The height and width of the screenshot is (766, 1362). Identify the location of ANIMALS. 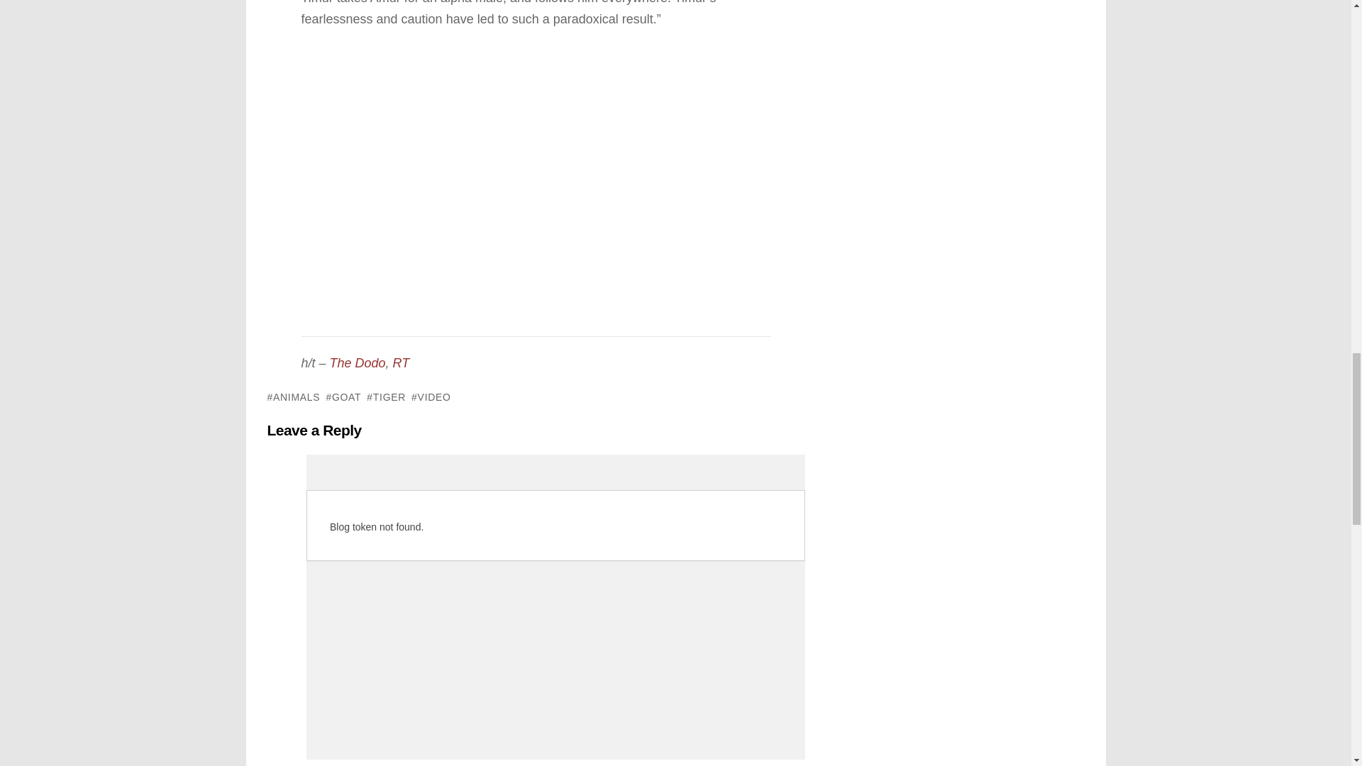
(294, 397).